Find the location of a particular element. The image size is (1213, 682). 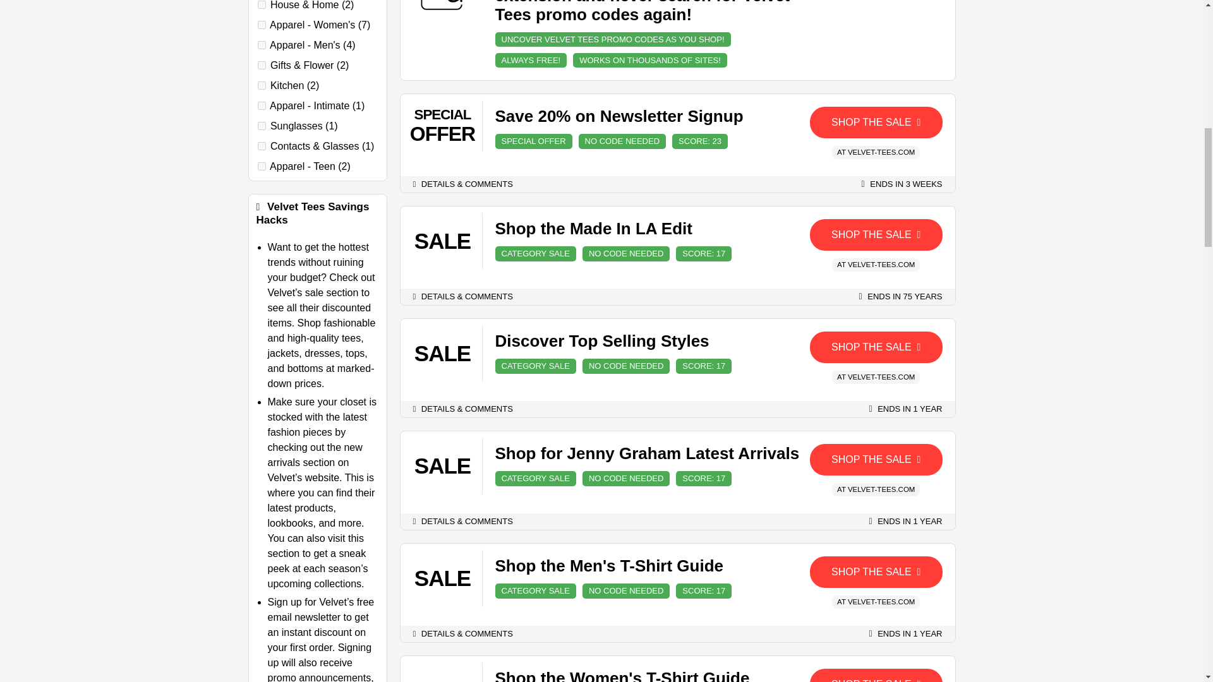

apparel-men is located at coordinates (262, 44).